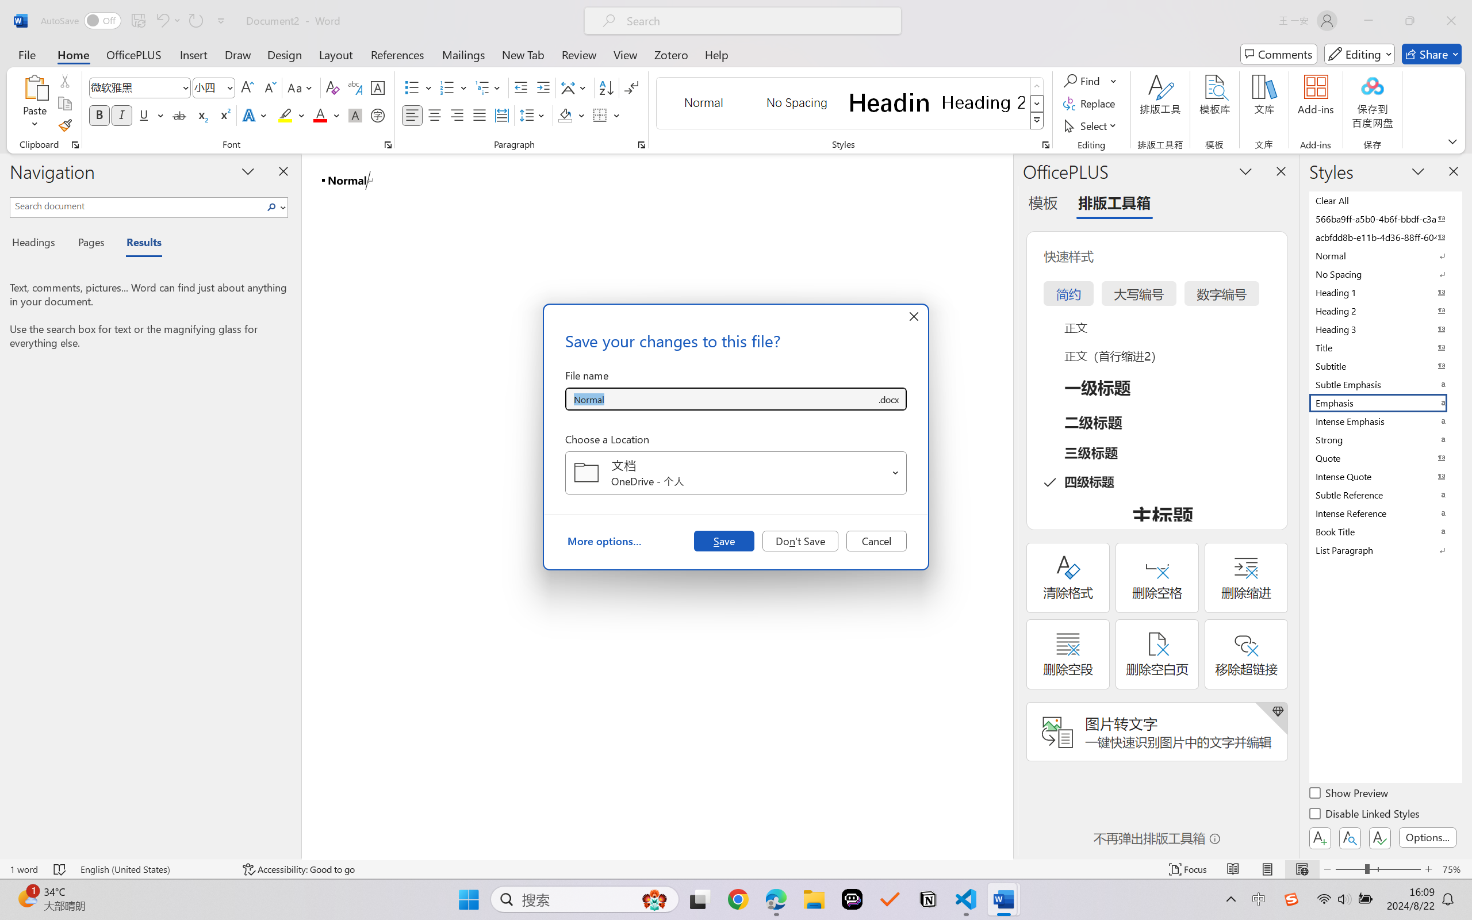  Describe the element at coordinates (23, 869) in the screenshot. I see `Word Count 1 word` at that location.